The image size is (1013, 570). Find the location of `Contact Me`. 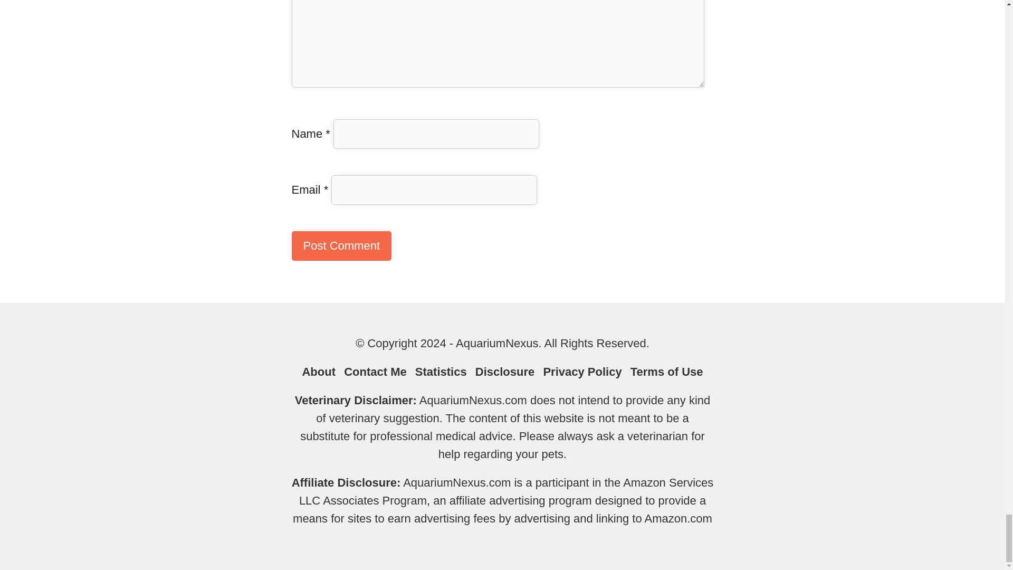

Contact Me is located at coordinates (376, 372).